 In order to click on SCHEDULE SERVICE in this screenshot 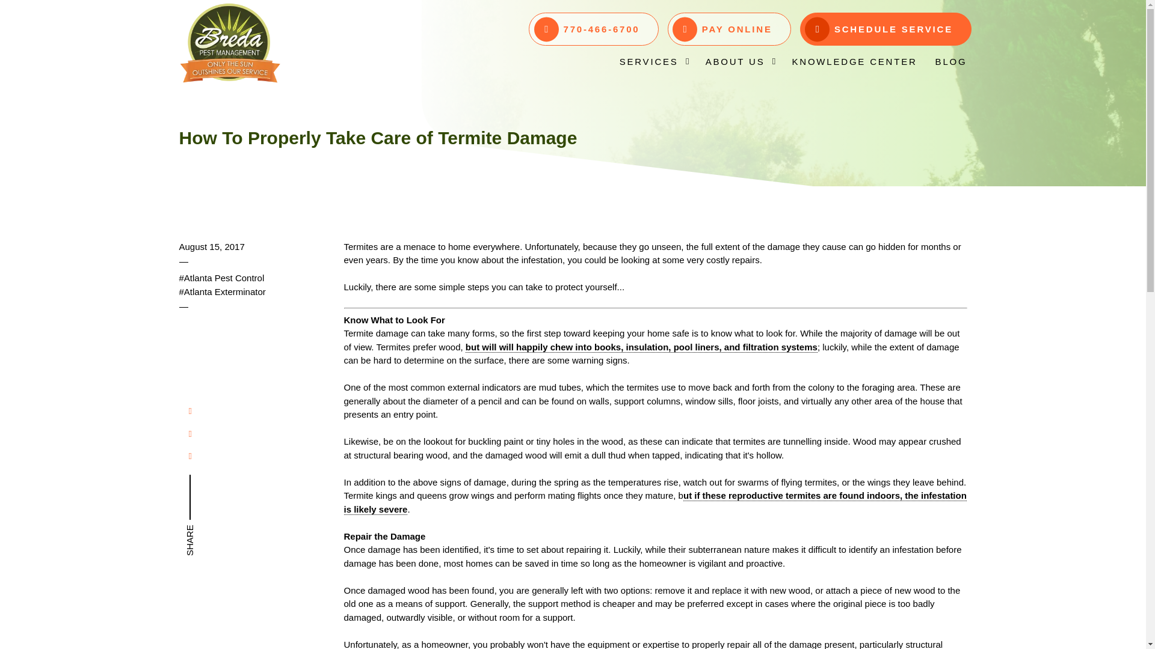, I will do `click(885, 29)`.